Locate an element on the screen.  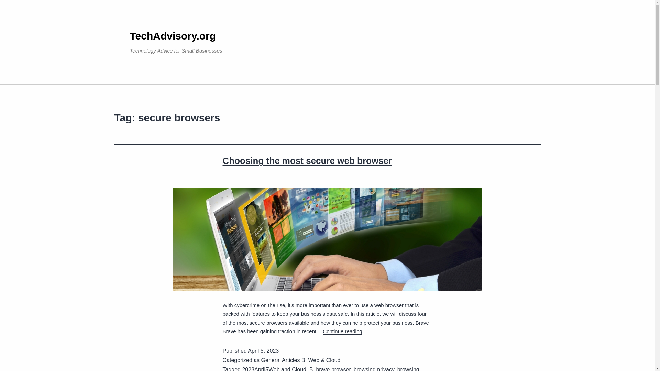
TechAdvisory.org is located at coordinates (173, 36).